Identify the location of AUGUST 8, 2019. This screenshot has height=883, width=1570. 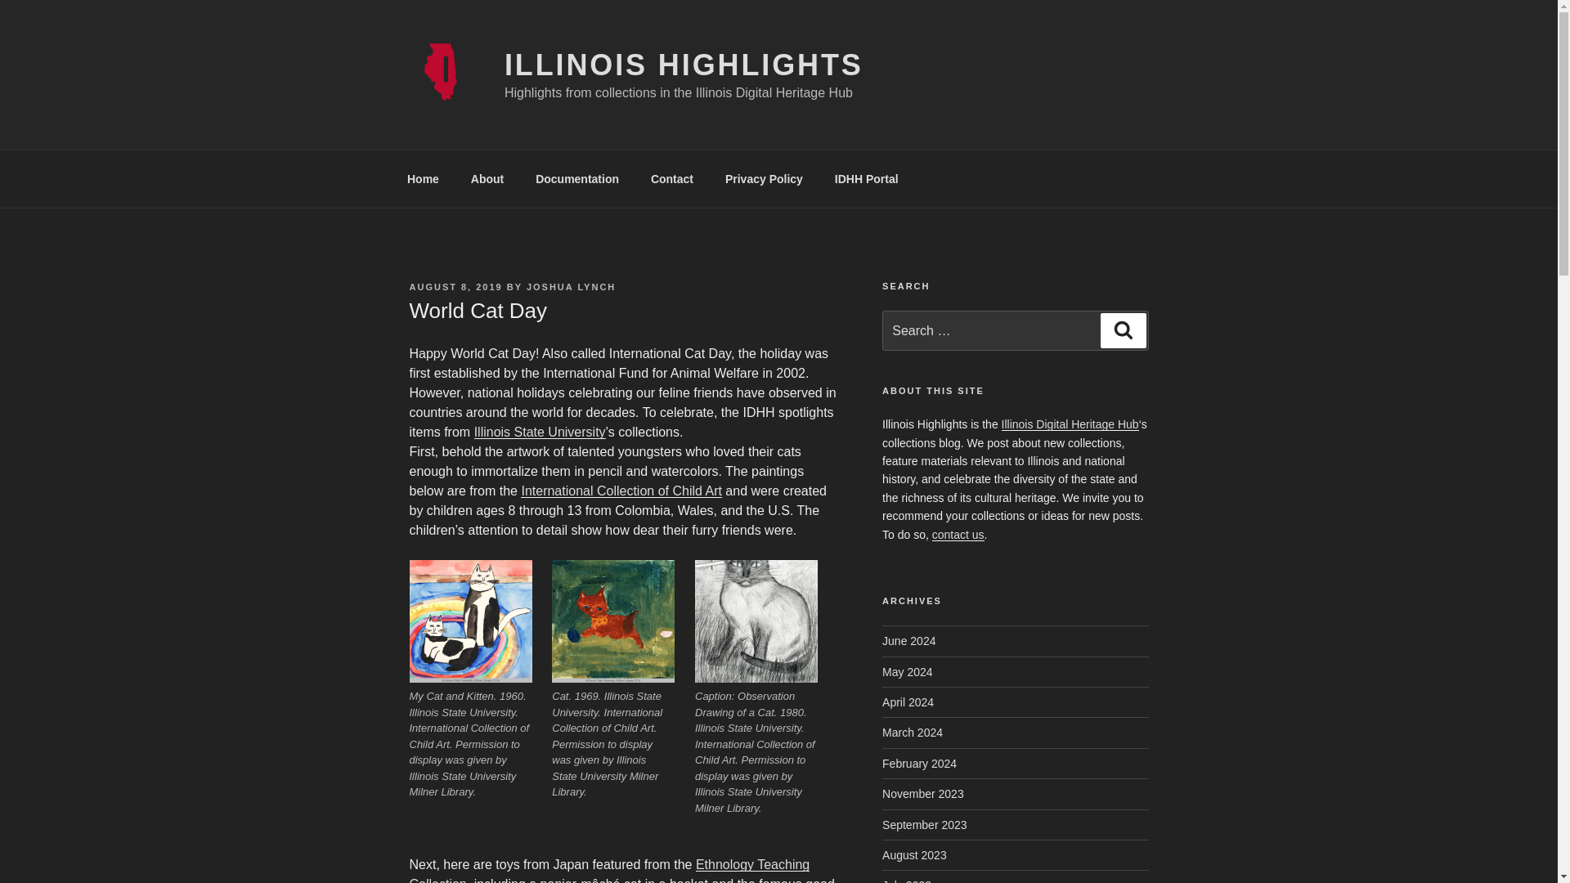
(455, 286).